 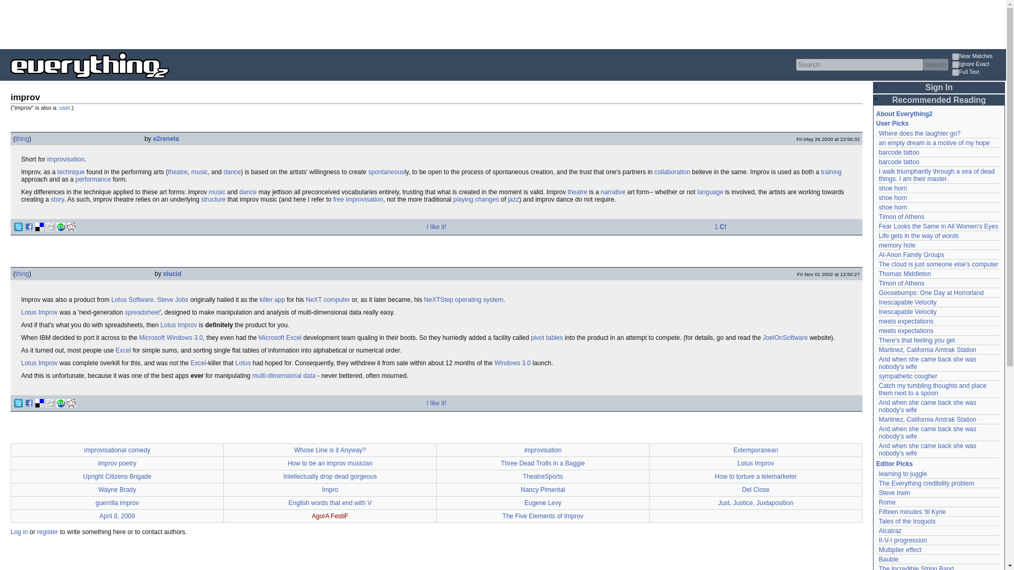 What do you see at coordinates (248, 192) in the screenshot?
I see `dance` at bounding box center [248, 192].